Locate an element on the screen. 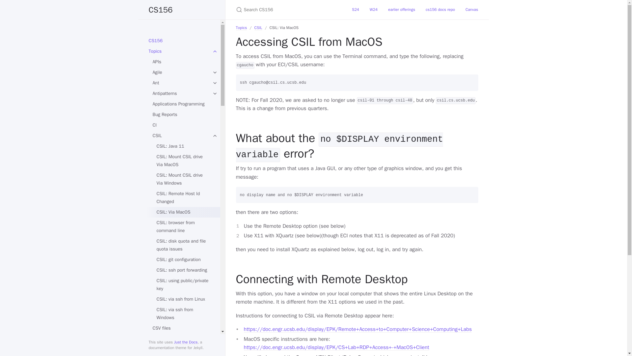 The width and height of the screenshot is (632, 356). CSIL: via ssh from Linux is located at coordinates (183, 299).